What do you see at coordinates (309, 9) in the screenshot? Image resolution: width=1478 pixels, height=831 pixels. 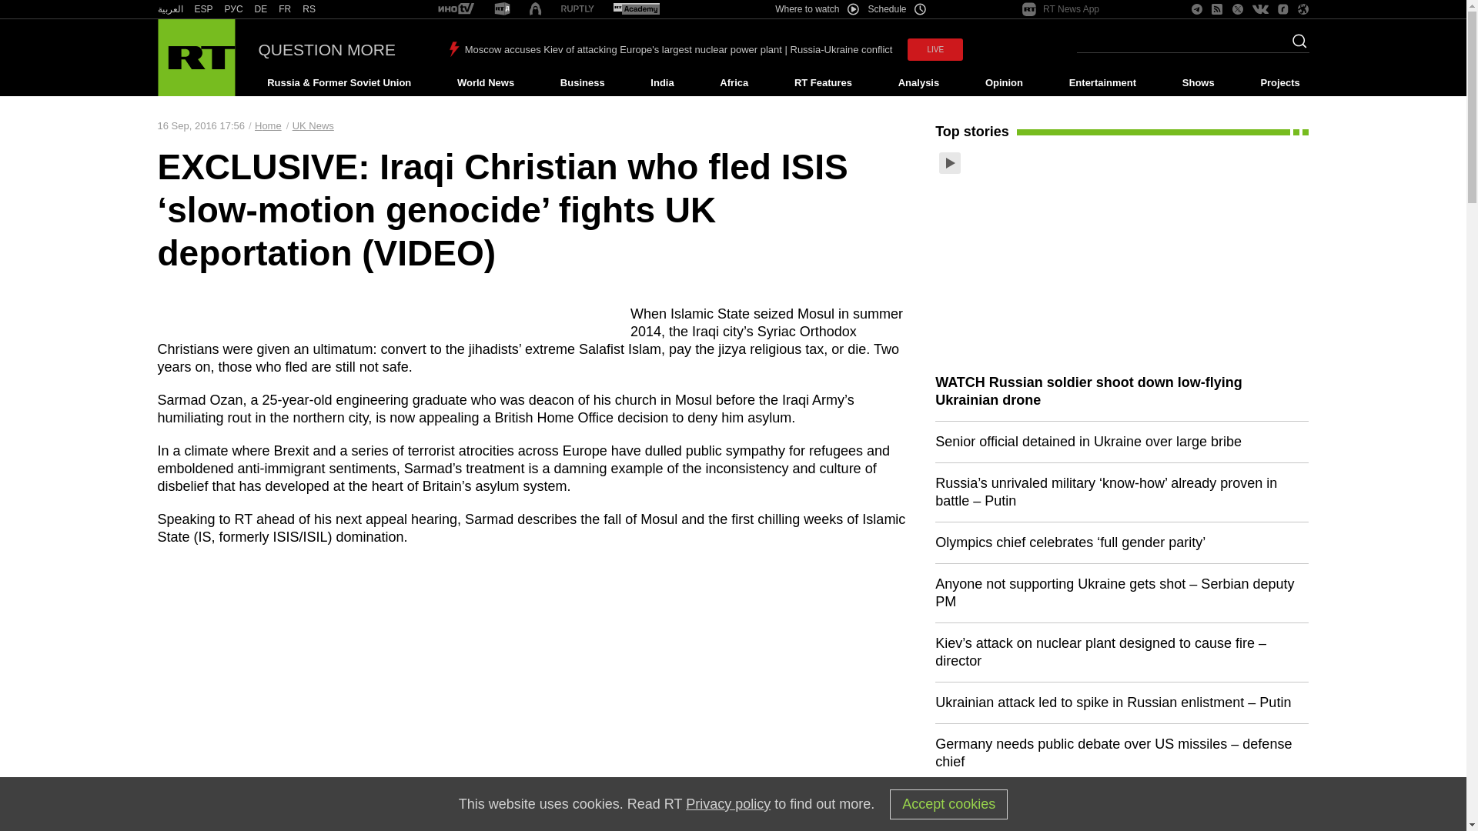 I see `RS` at bounding box center [309, 9].